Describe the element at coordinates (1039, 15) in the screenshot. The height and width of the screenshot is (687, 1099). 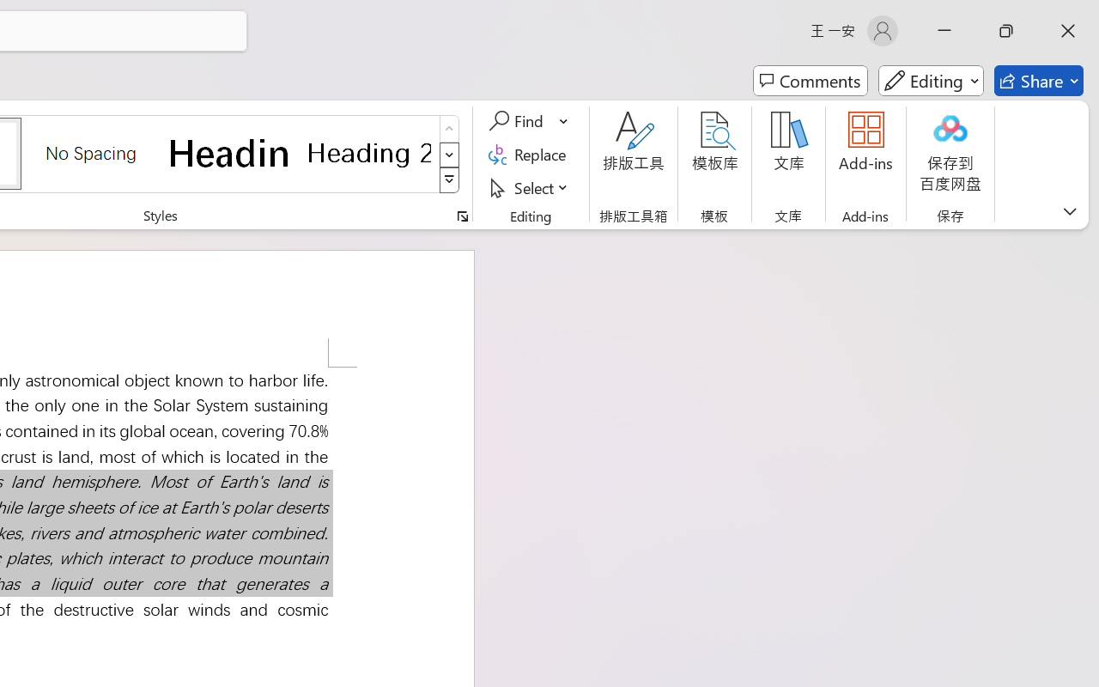
I see `Restore Down` at that location.